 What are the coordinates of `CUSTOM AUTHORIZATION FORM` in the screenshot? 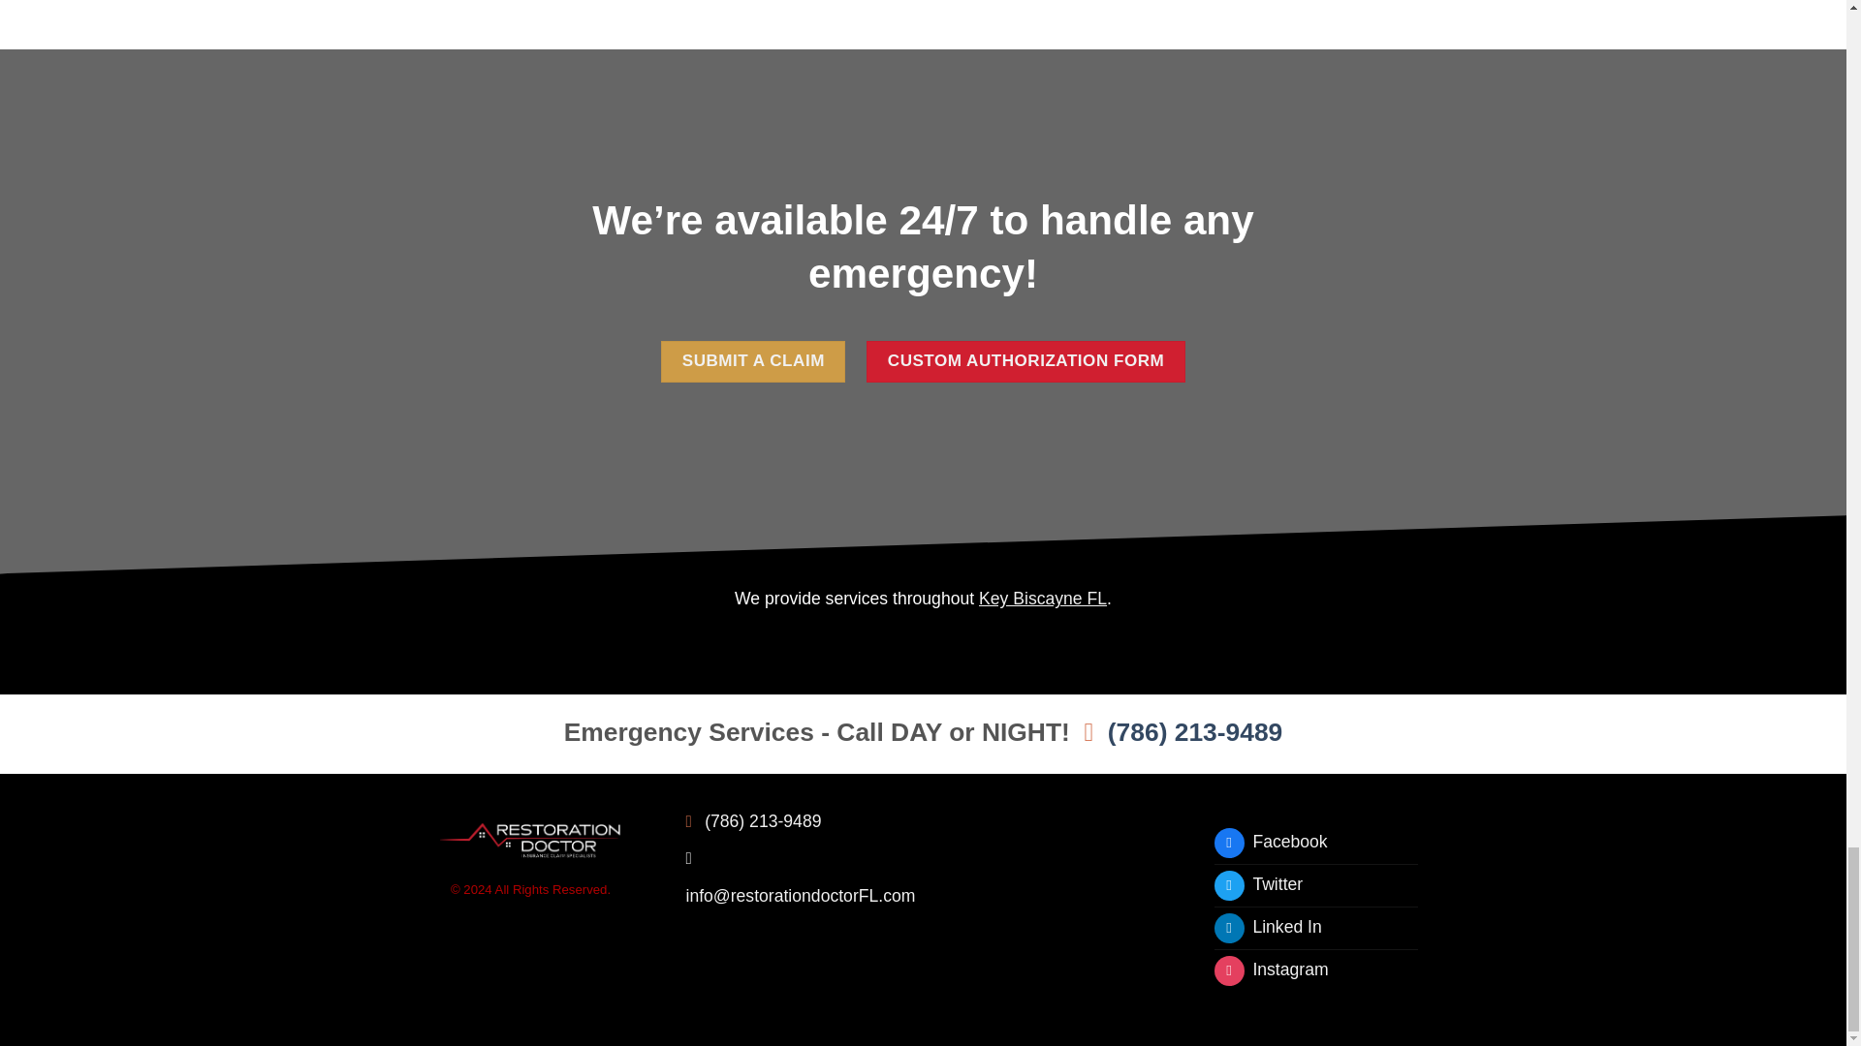 It's located at (1025, 362).